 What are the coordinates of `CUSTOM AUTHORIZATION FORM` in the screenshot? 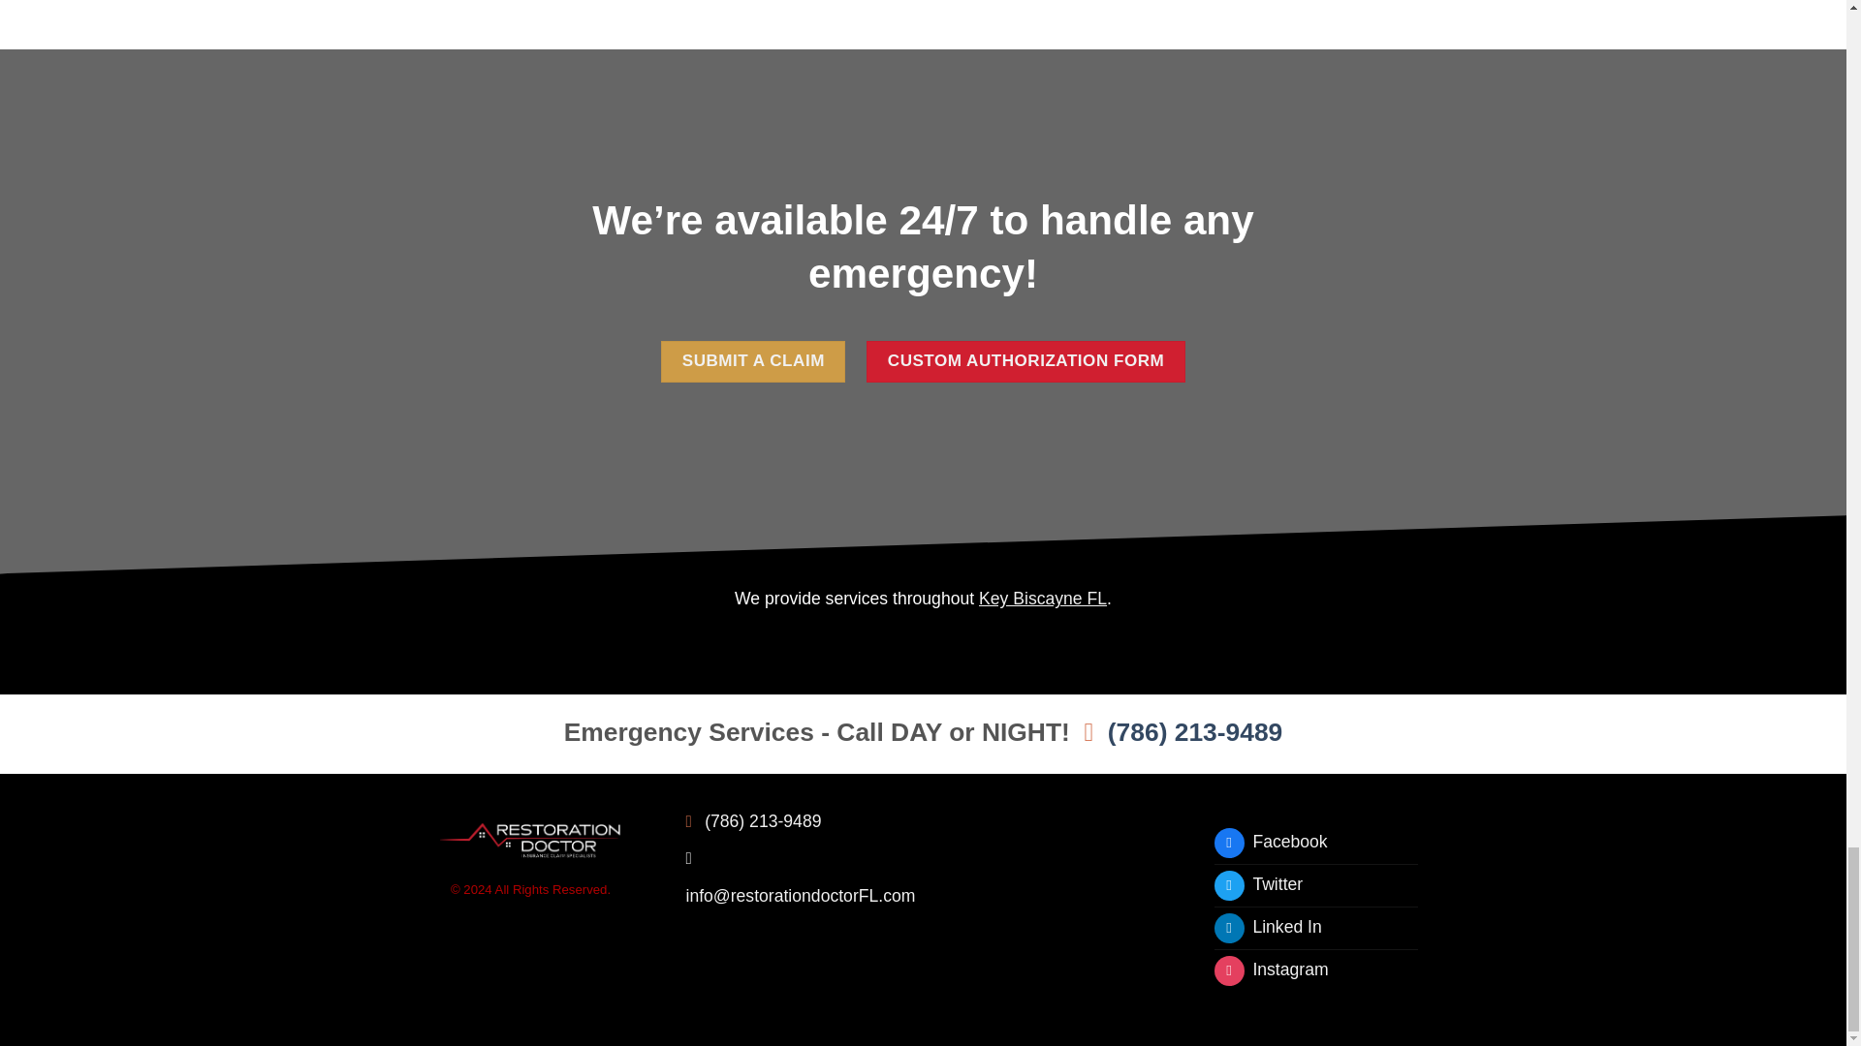 It's located at (1025, 362).